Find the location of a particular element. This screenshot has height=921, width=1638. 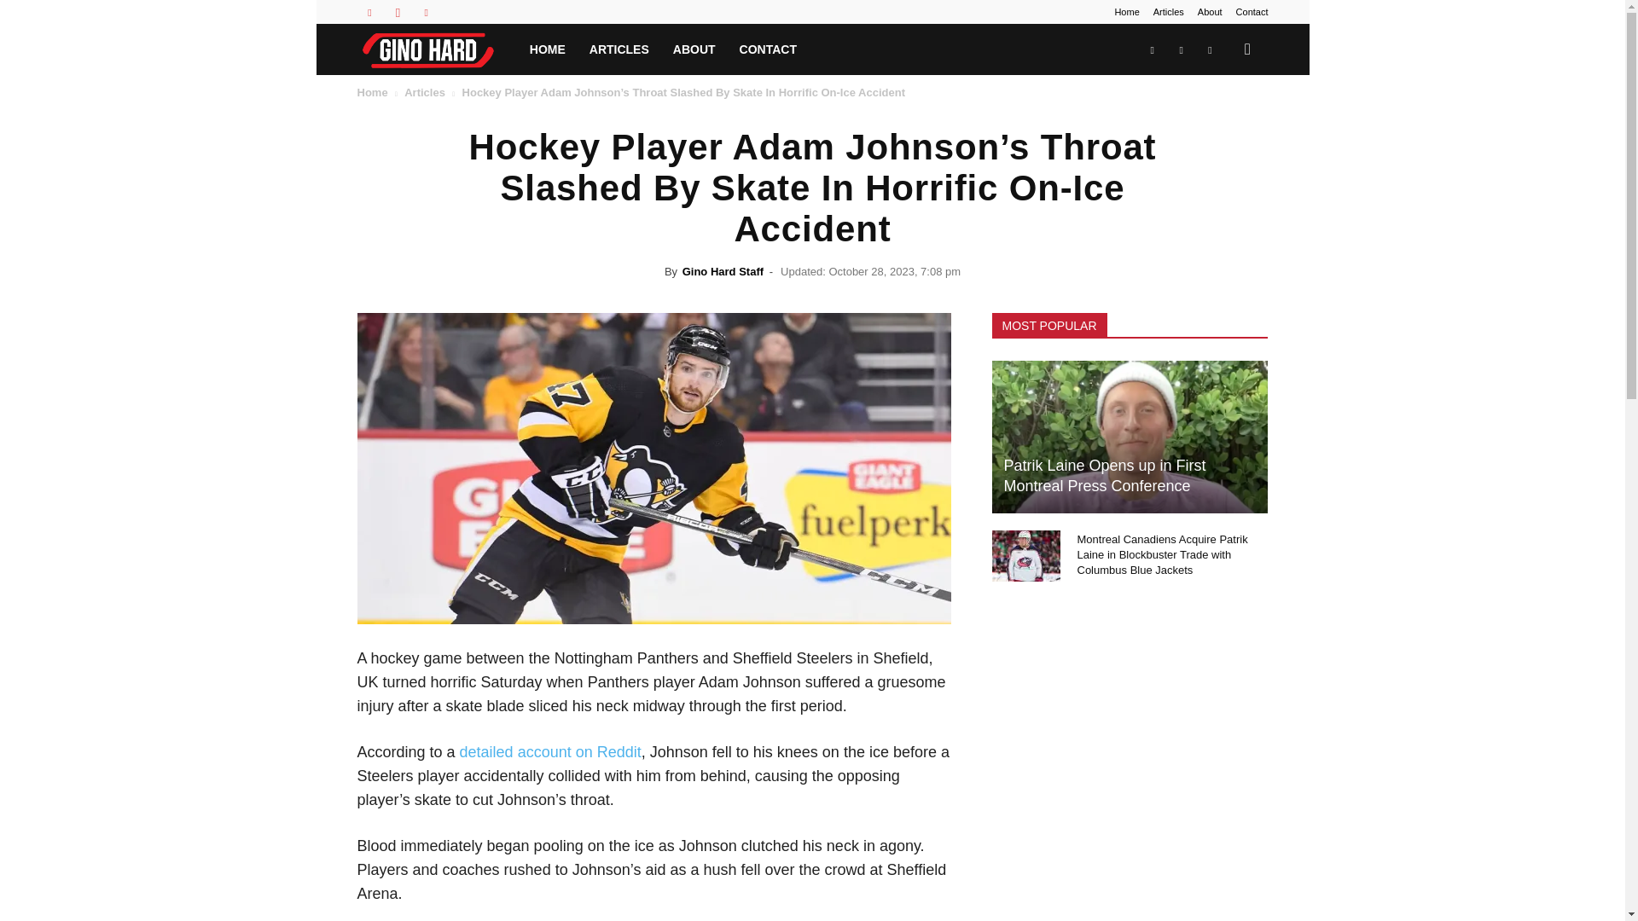

Home is located at coordinates (372, 92).